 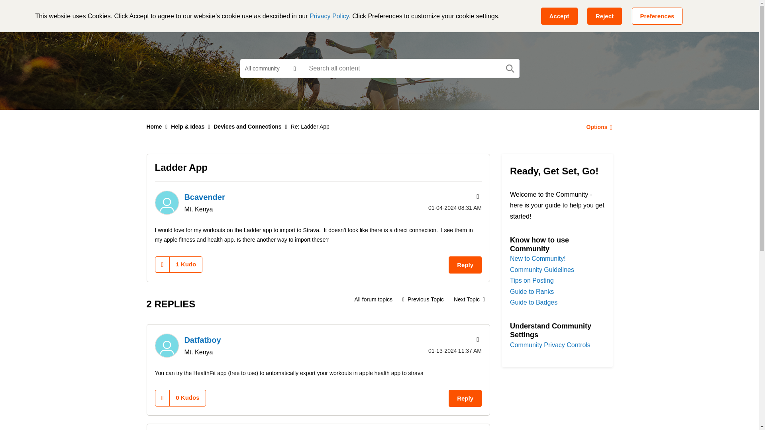 What do you see at coordinates (559, 16) in the screenshot?
I see `Accept` at bounding box center [559, 16].